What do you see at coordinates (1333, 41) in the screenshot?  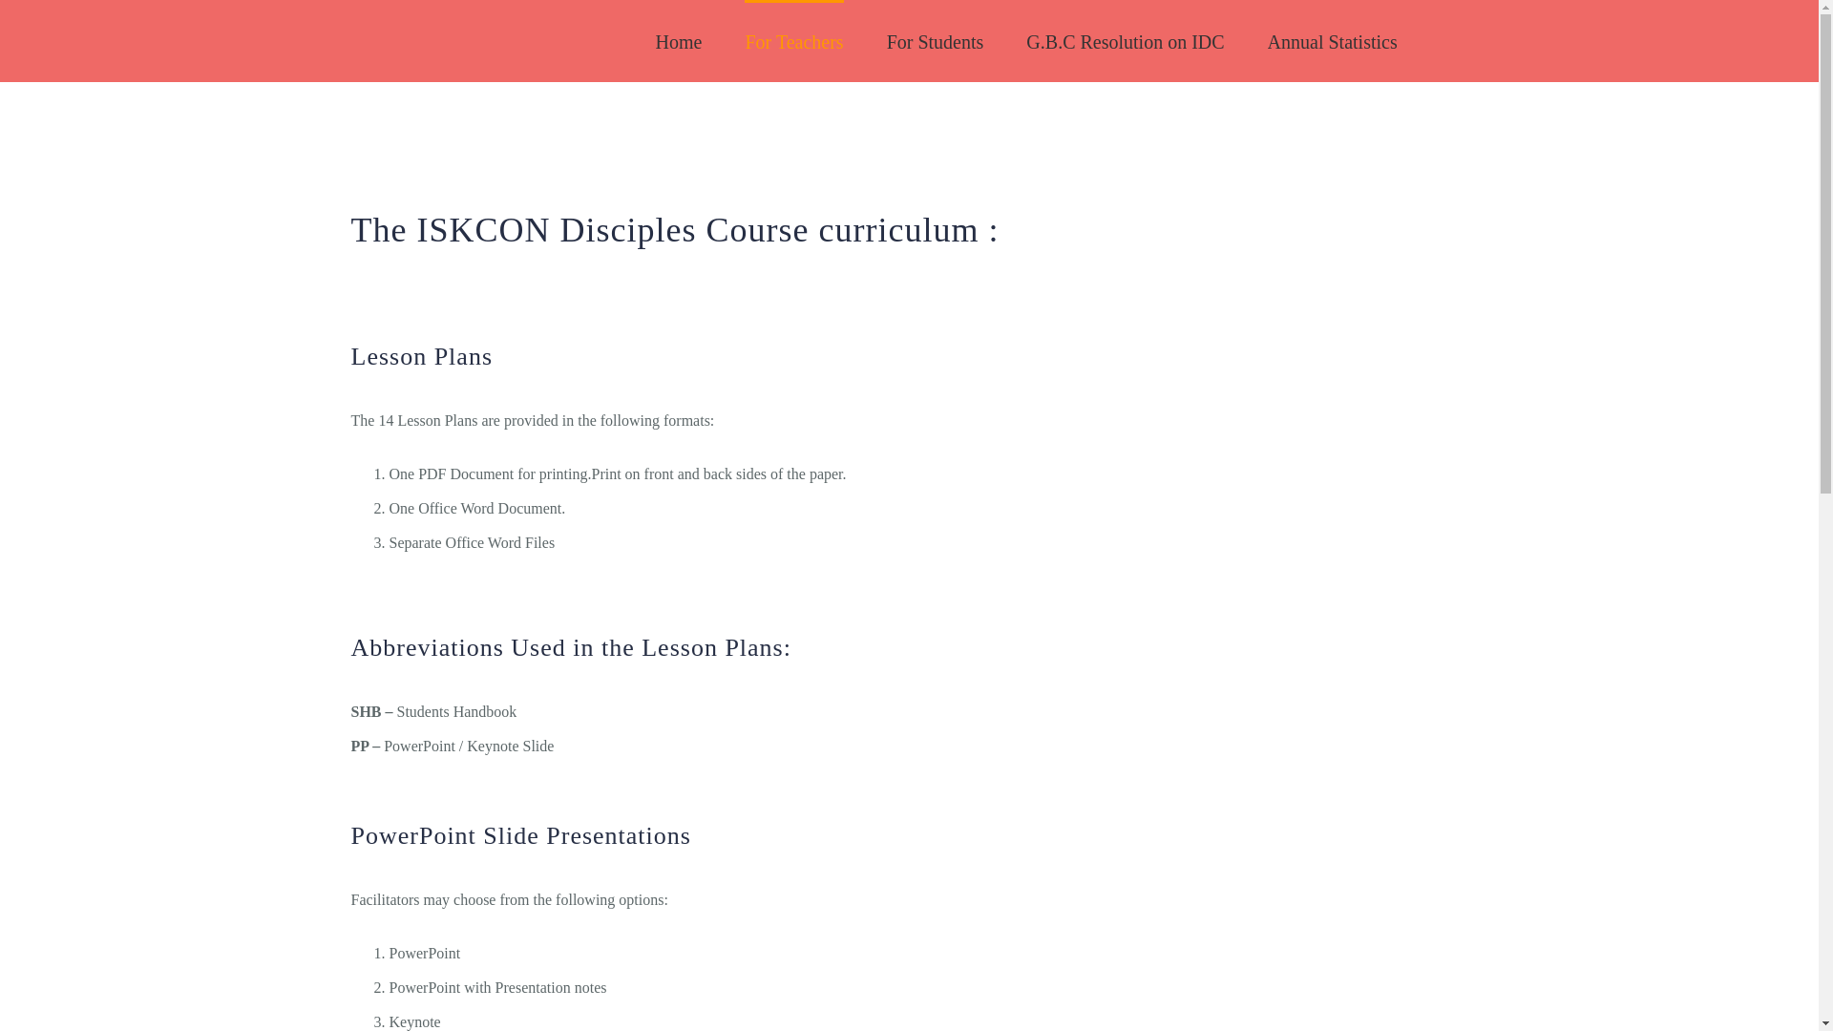 I see `Annual Statistics` at bounding box center [1333, 41].